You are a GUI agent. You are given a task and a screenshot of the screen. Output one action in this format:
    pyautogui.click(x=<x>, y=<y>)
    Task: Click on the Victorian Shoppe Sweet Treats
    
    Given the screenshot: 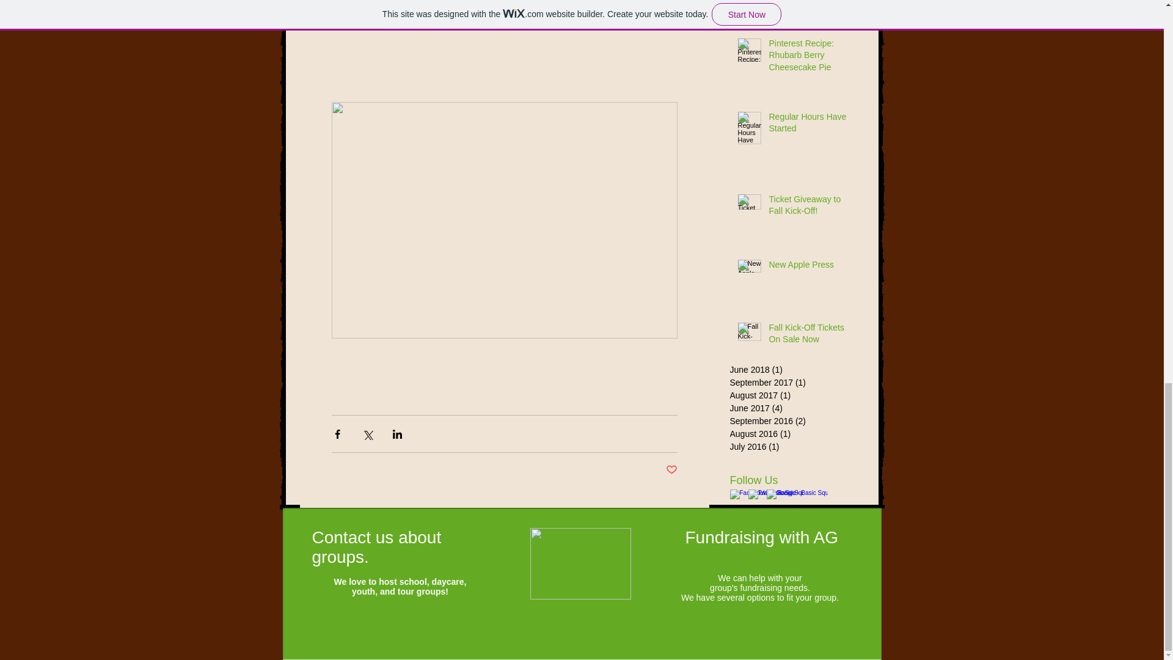 What is the action you would take?
    pyautogui.click(x=812, y=1)
    